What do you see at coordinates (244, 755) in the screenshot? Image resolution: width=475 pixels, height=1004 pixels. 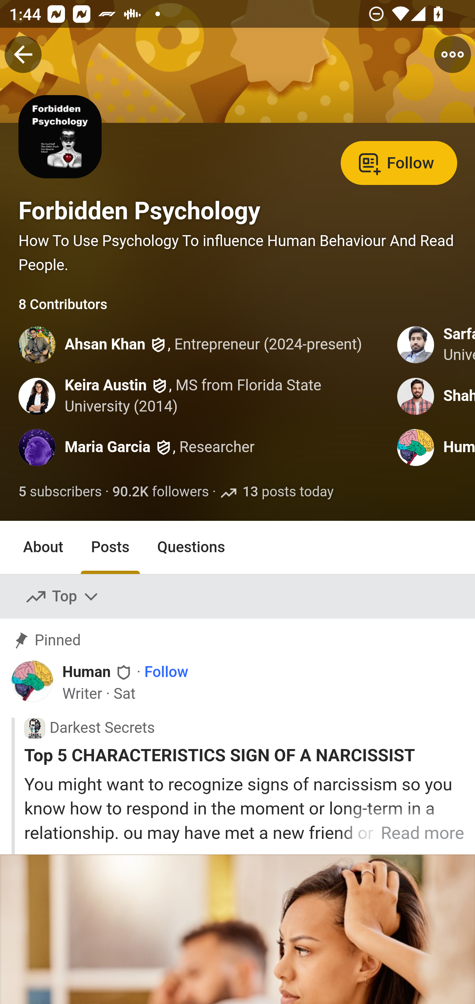 I see `Top 5 CHARACTERISTICS SIGN OF A NARCISSIST` at bounding box center [244, 755].